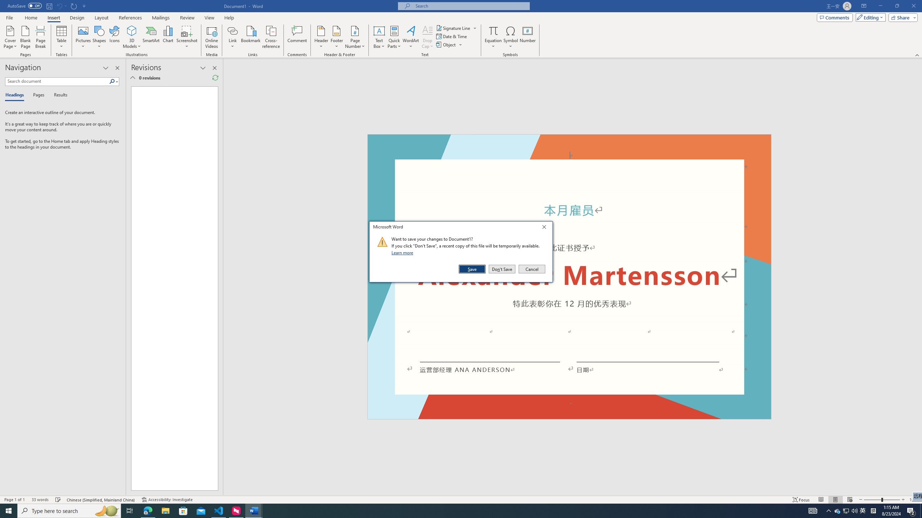  Describe the element at coordinates (251, 37) in the screenshot. I see `Bookmark...` at that location.